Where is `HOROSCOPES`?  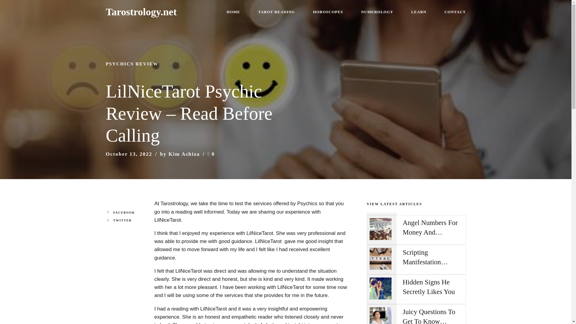 HOROSCOPES is located at coordinates (328, 12).